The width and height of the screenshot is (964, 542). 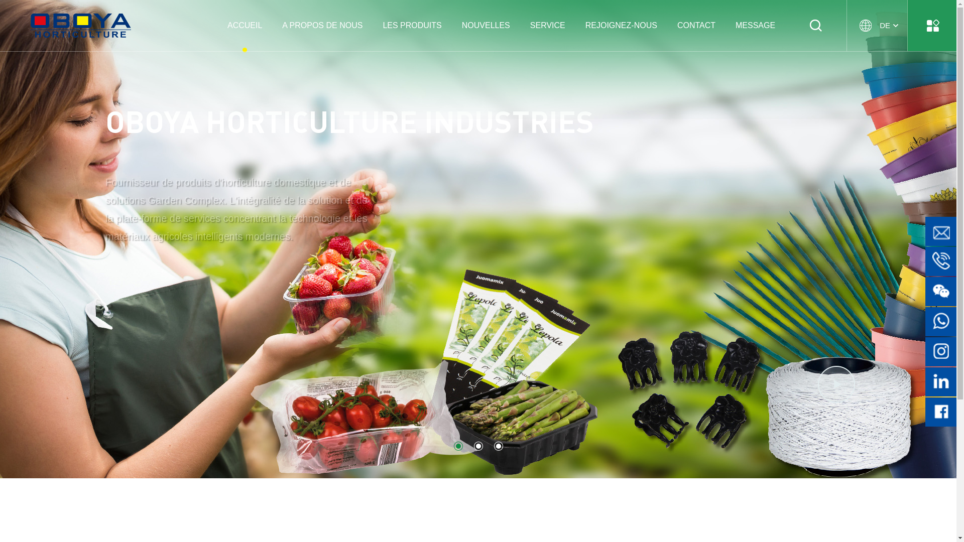 I want to click on MESSAGE, so click(x=755, y=25).